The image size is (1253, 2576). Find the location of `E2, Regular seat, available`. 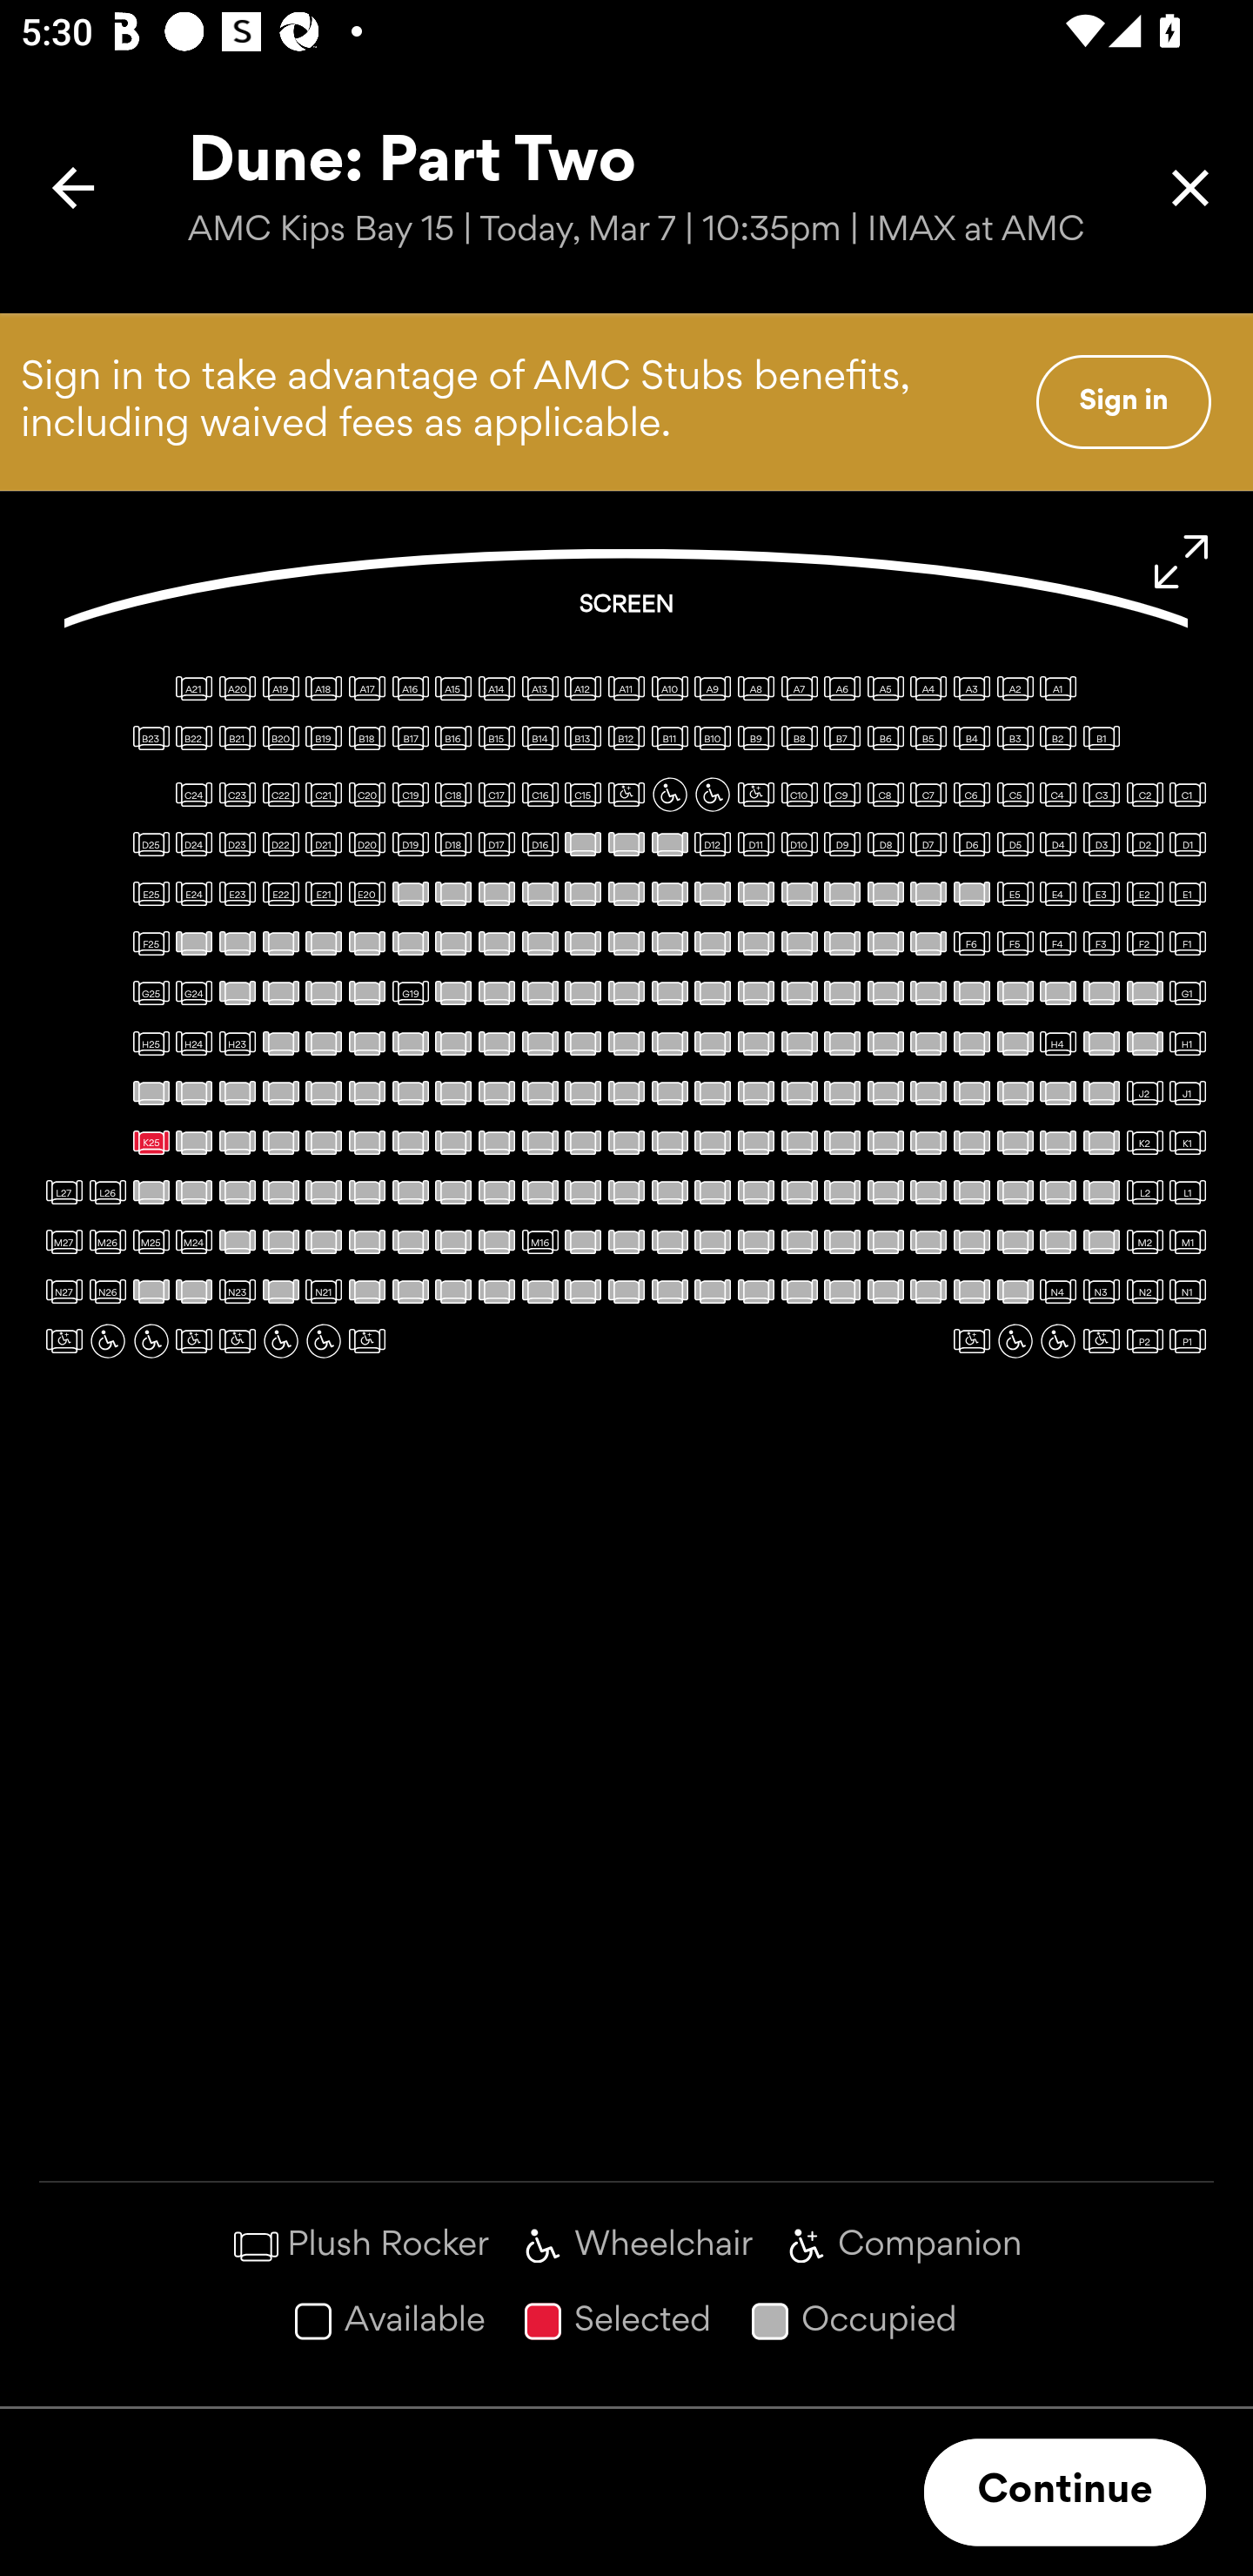

E2, Regular seat, available is located at coordinates (1145, 893).